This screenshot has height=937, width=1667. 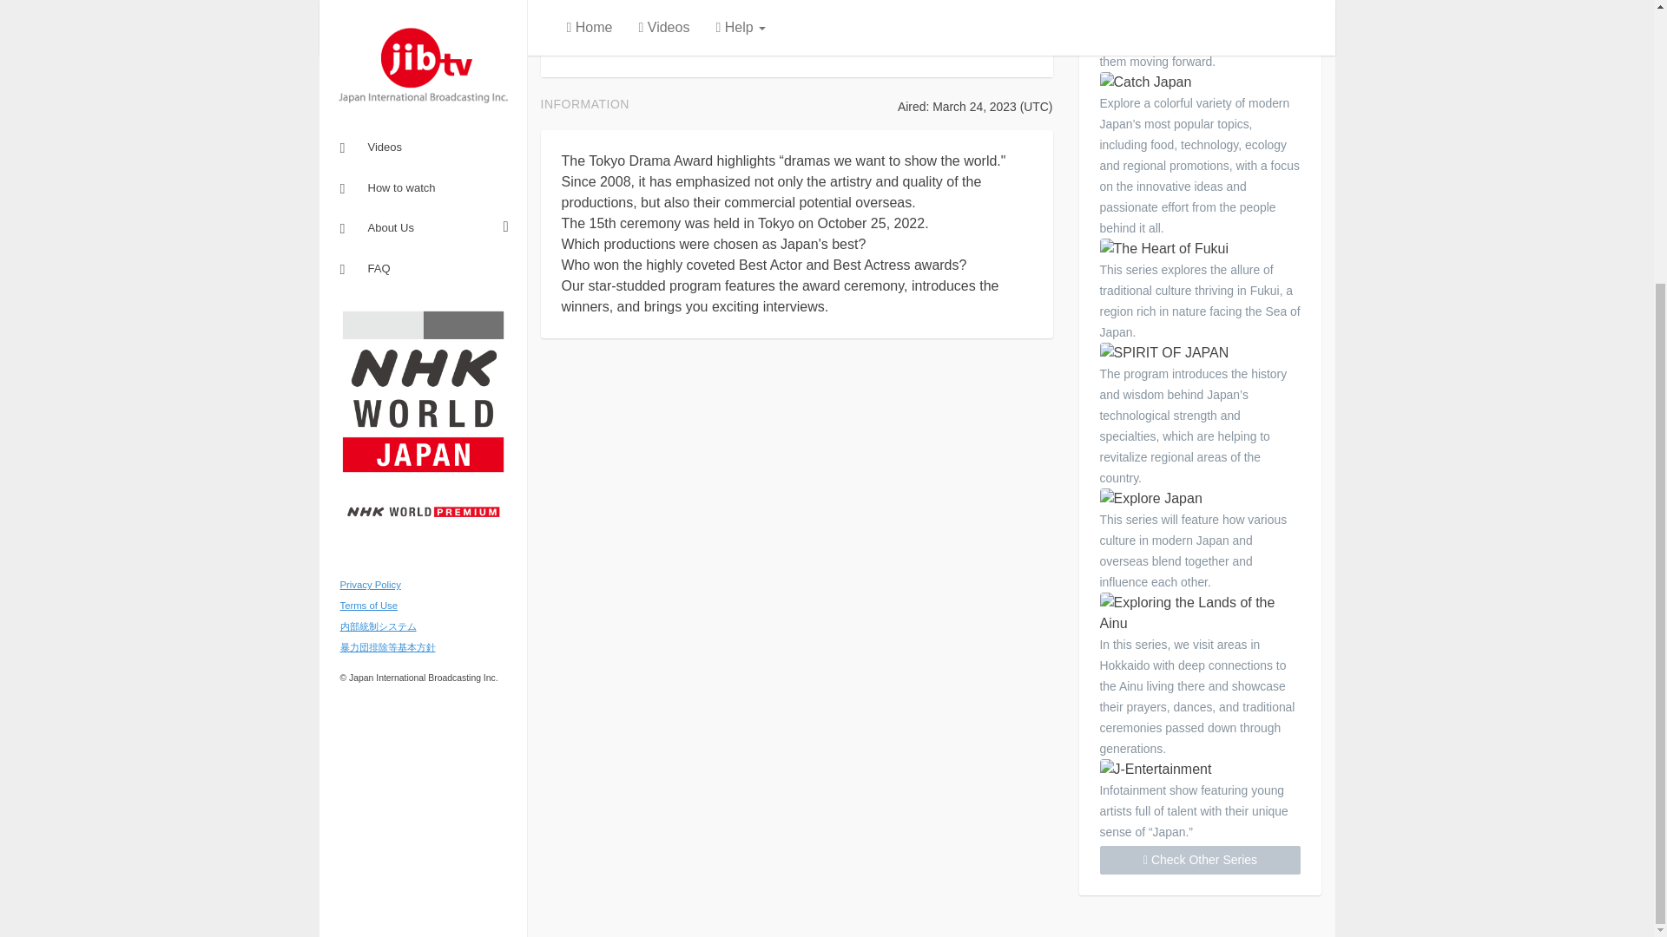 I want to click on Check Other Series, so click(x=1199, y=860).